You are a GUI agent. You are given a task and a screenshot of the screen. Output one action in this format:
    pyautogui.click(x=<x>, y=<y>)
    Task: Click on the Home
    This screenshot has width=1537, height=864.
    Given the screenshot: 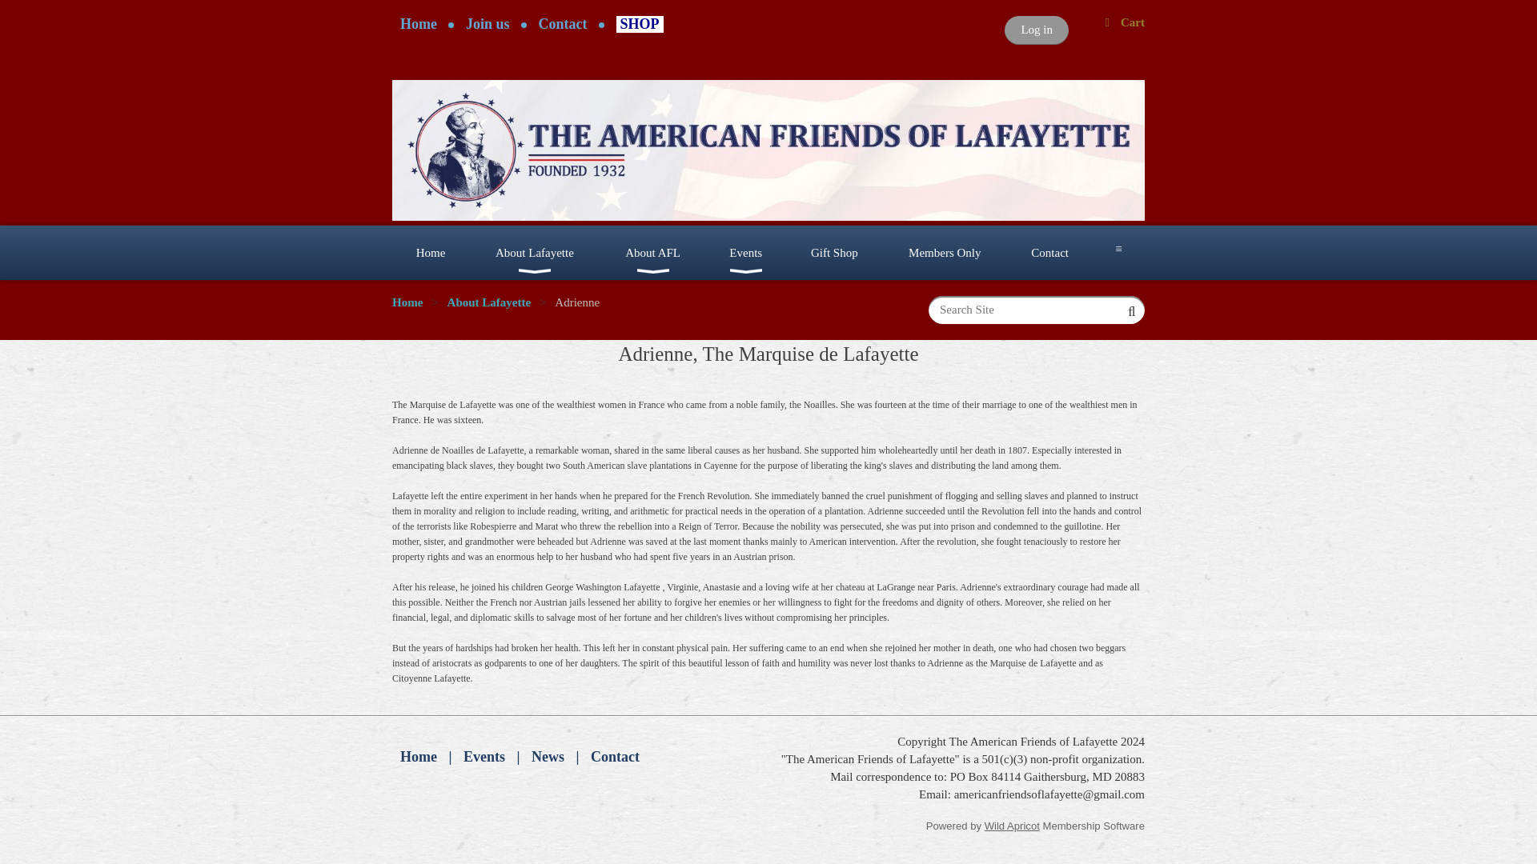 What is the action you would take?
    pyautogui.click(x=418, y=24)
    